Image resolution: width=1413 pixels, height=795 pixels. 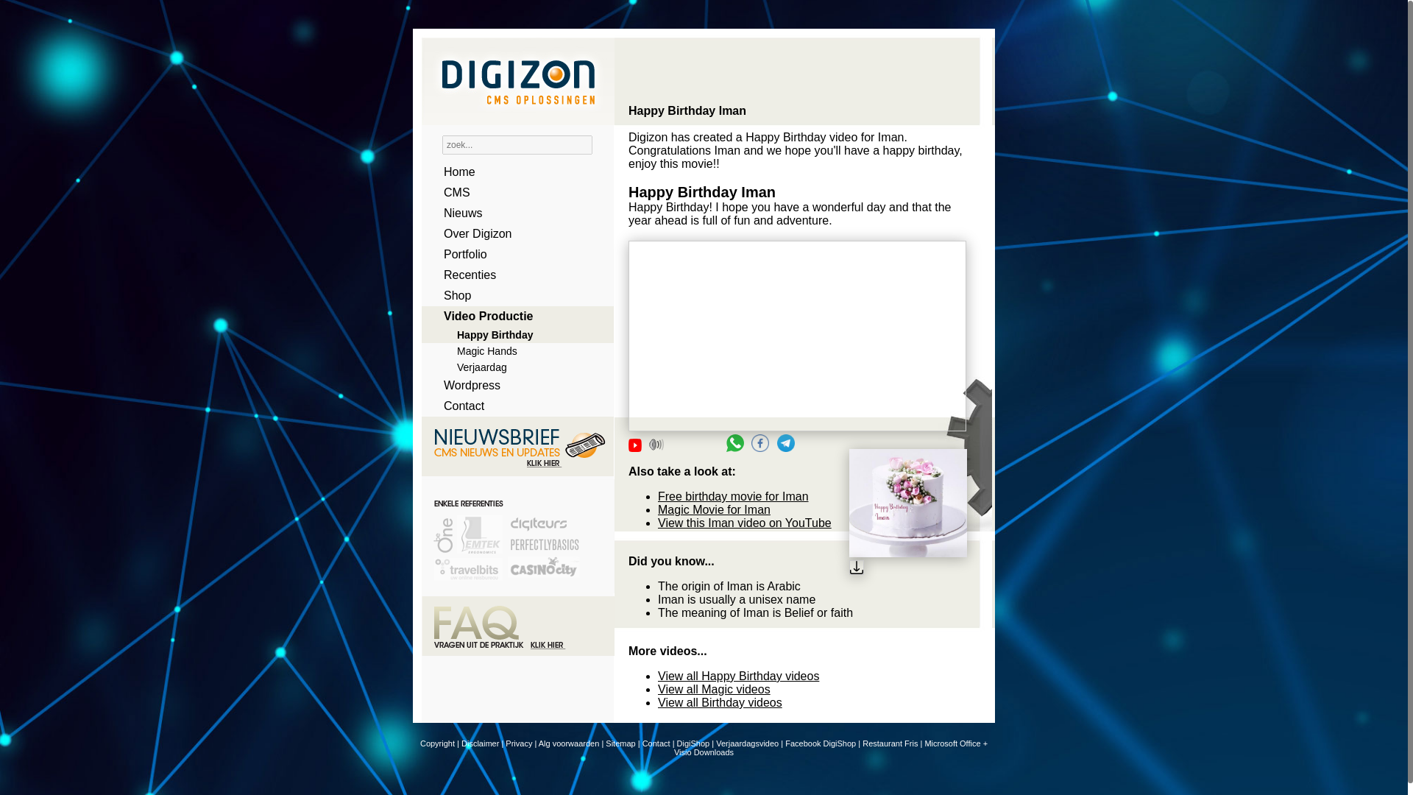 What do you see at coordinates (634, 445) in the screenshot?
I see `View on Youtube` at bounding box center [634, 445].